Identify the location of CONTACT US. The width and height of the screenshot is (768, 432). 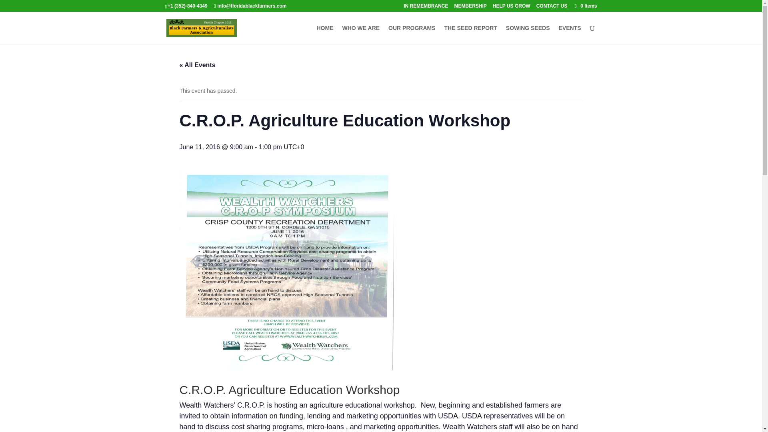
(552, 8).